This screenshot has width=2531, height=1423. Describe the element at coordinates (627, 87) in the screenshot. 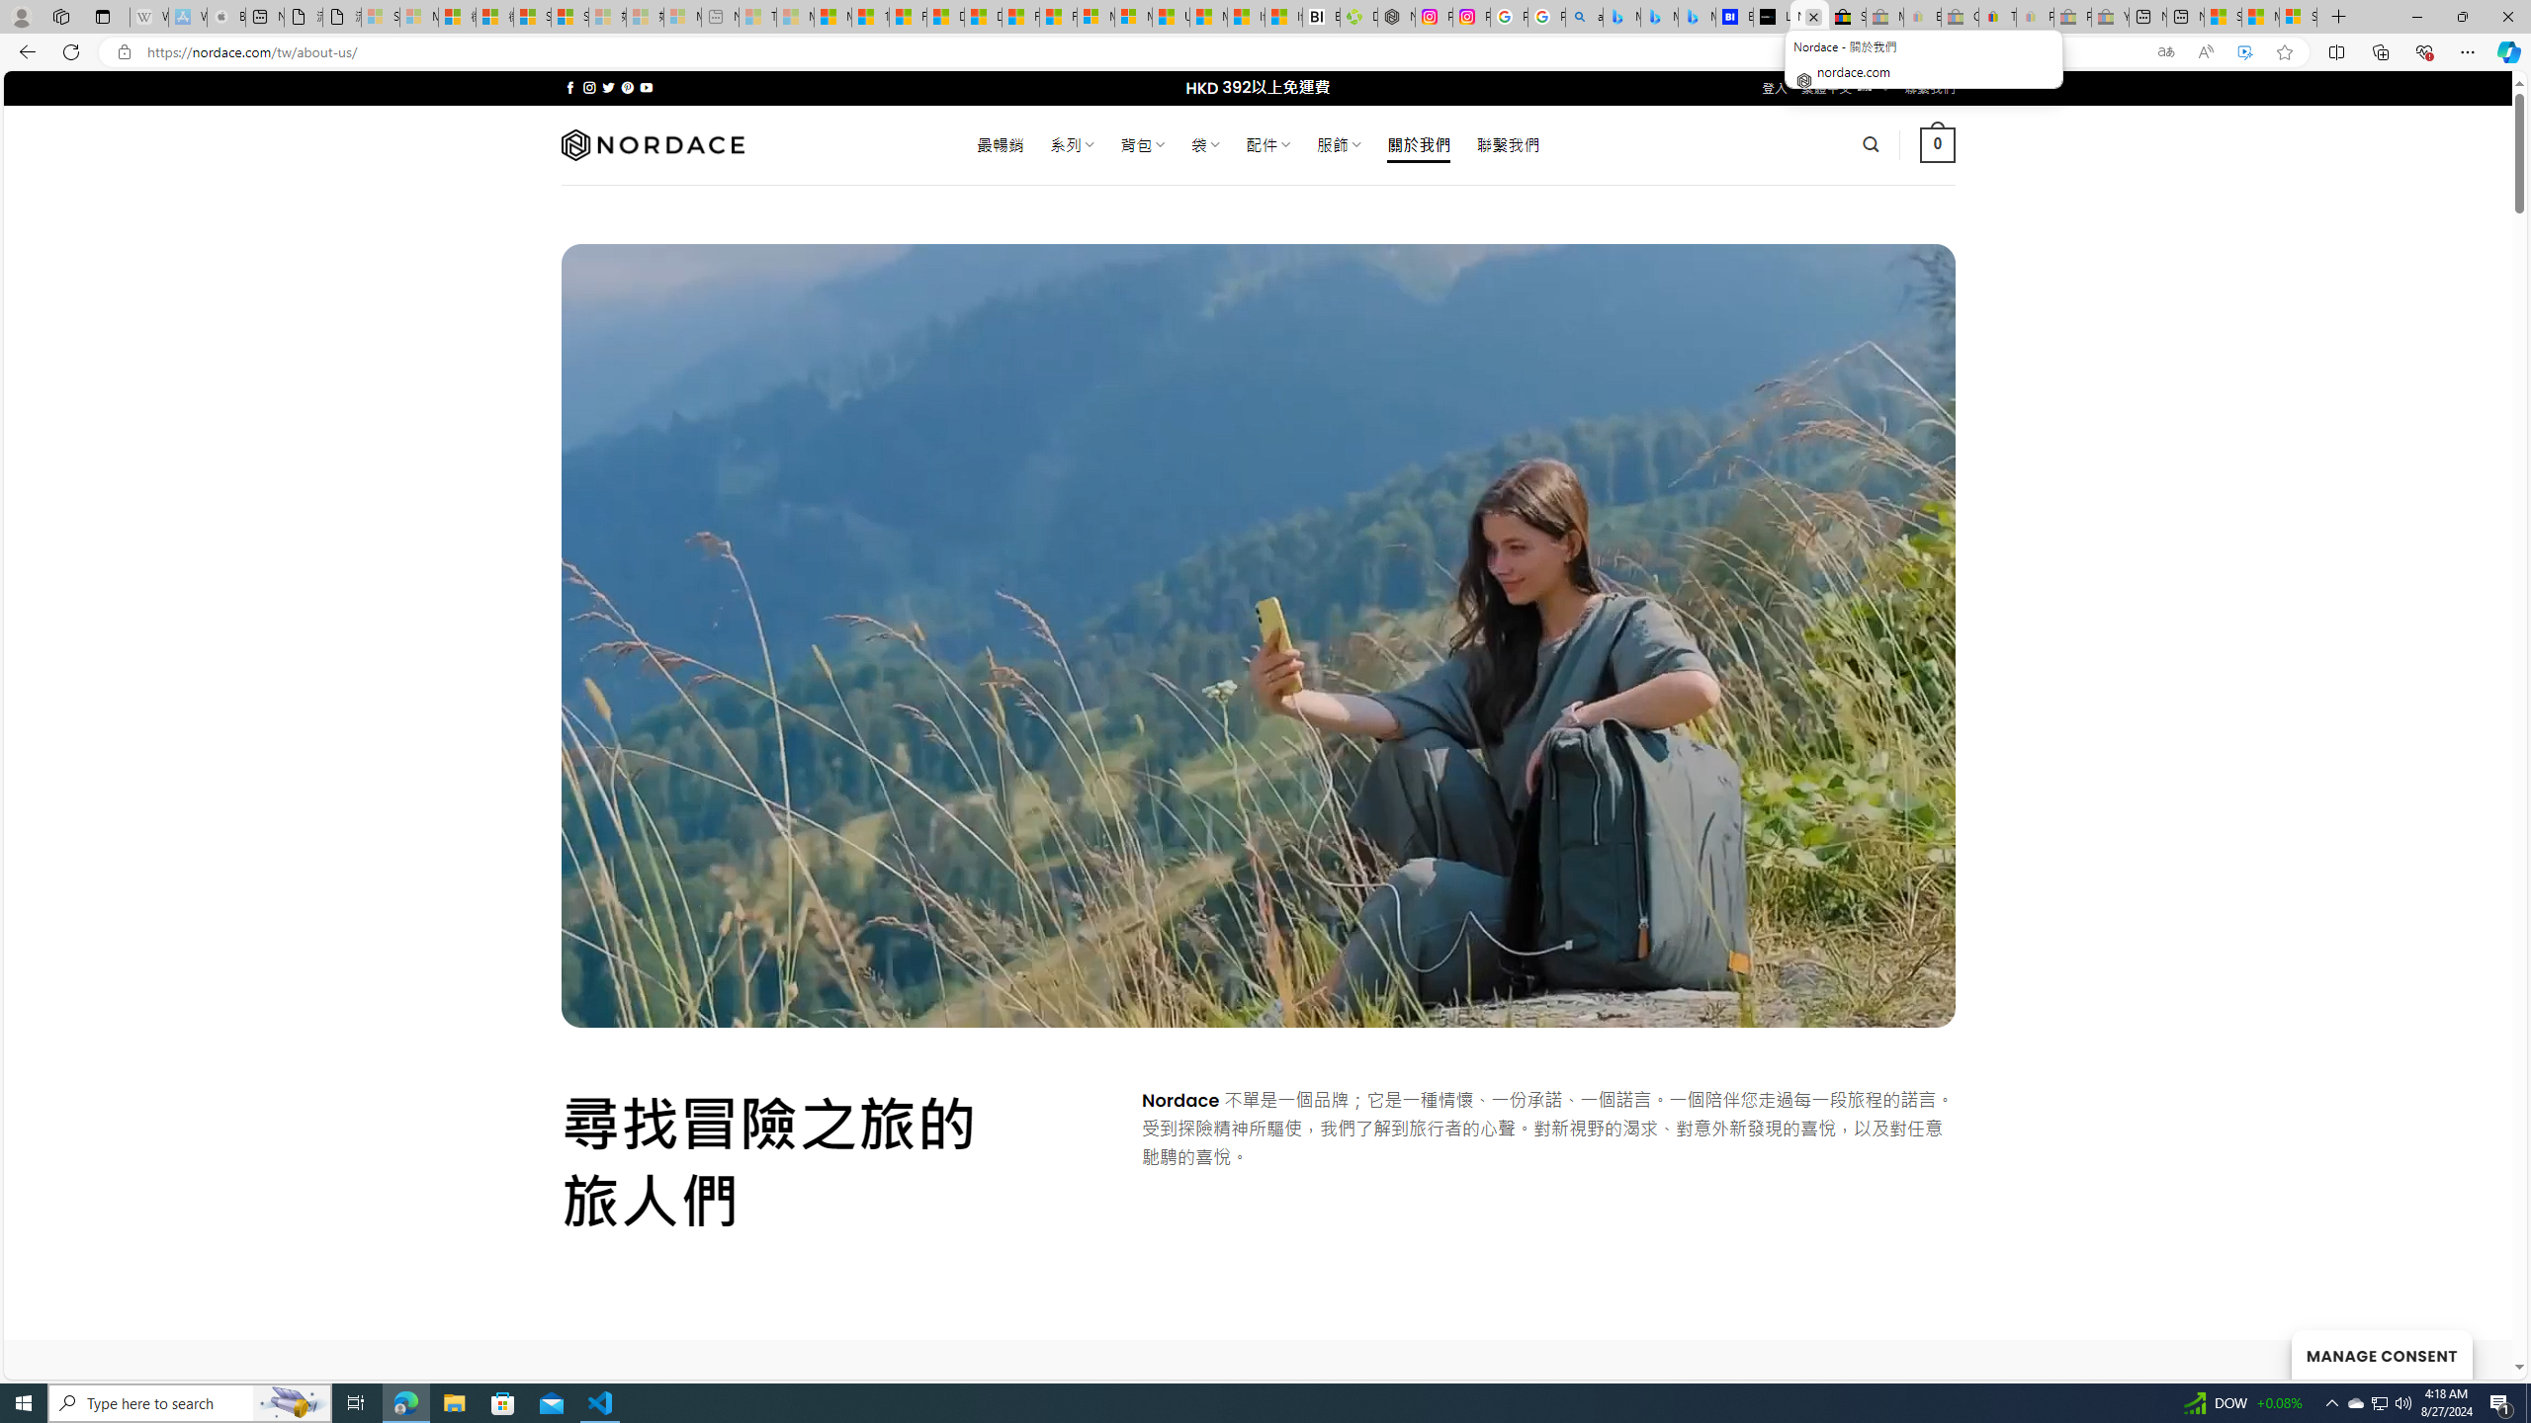

I see `Follow on Pinterest` at that location.